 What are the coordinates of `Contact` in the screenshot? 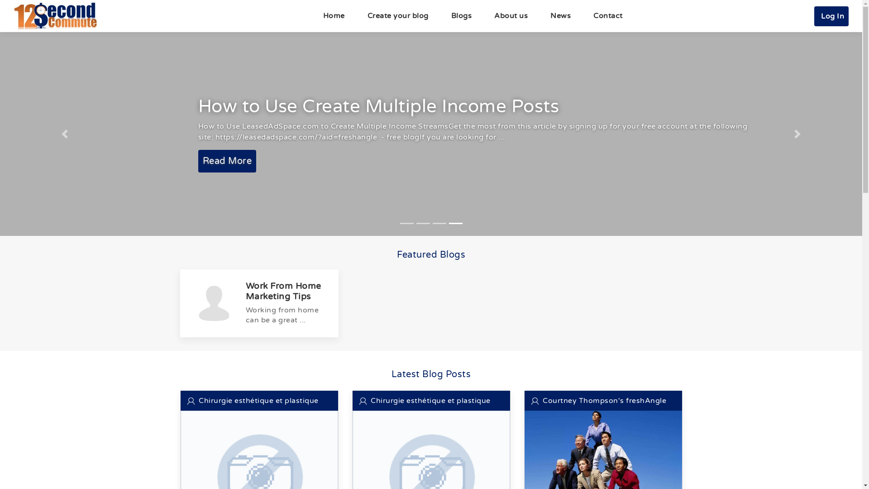 It's located at (608, 16).